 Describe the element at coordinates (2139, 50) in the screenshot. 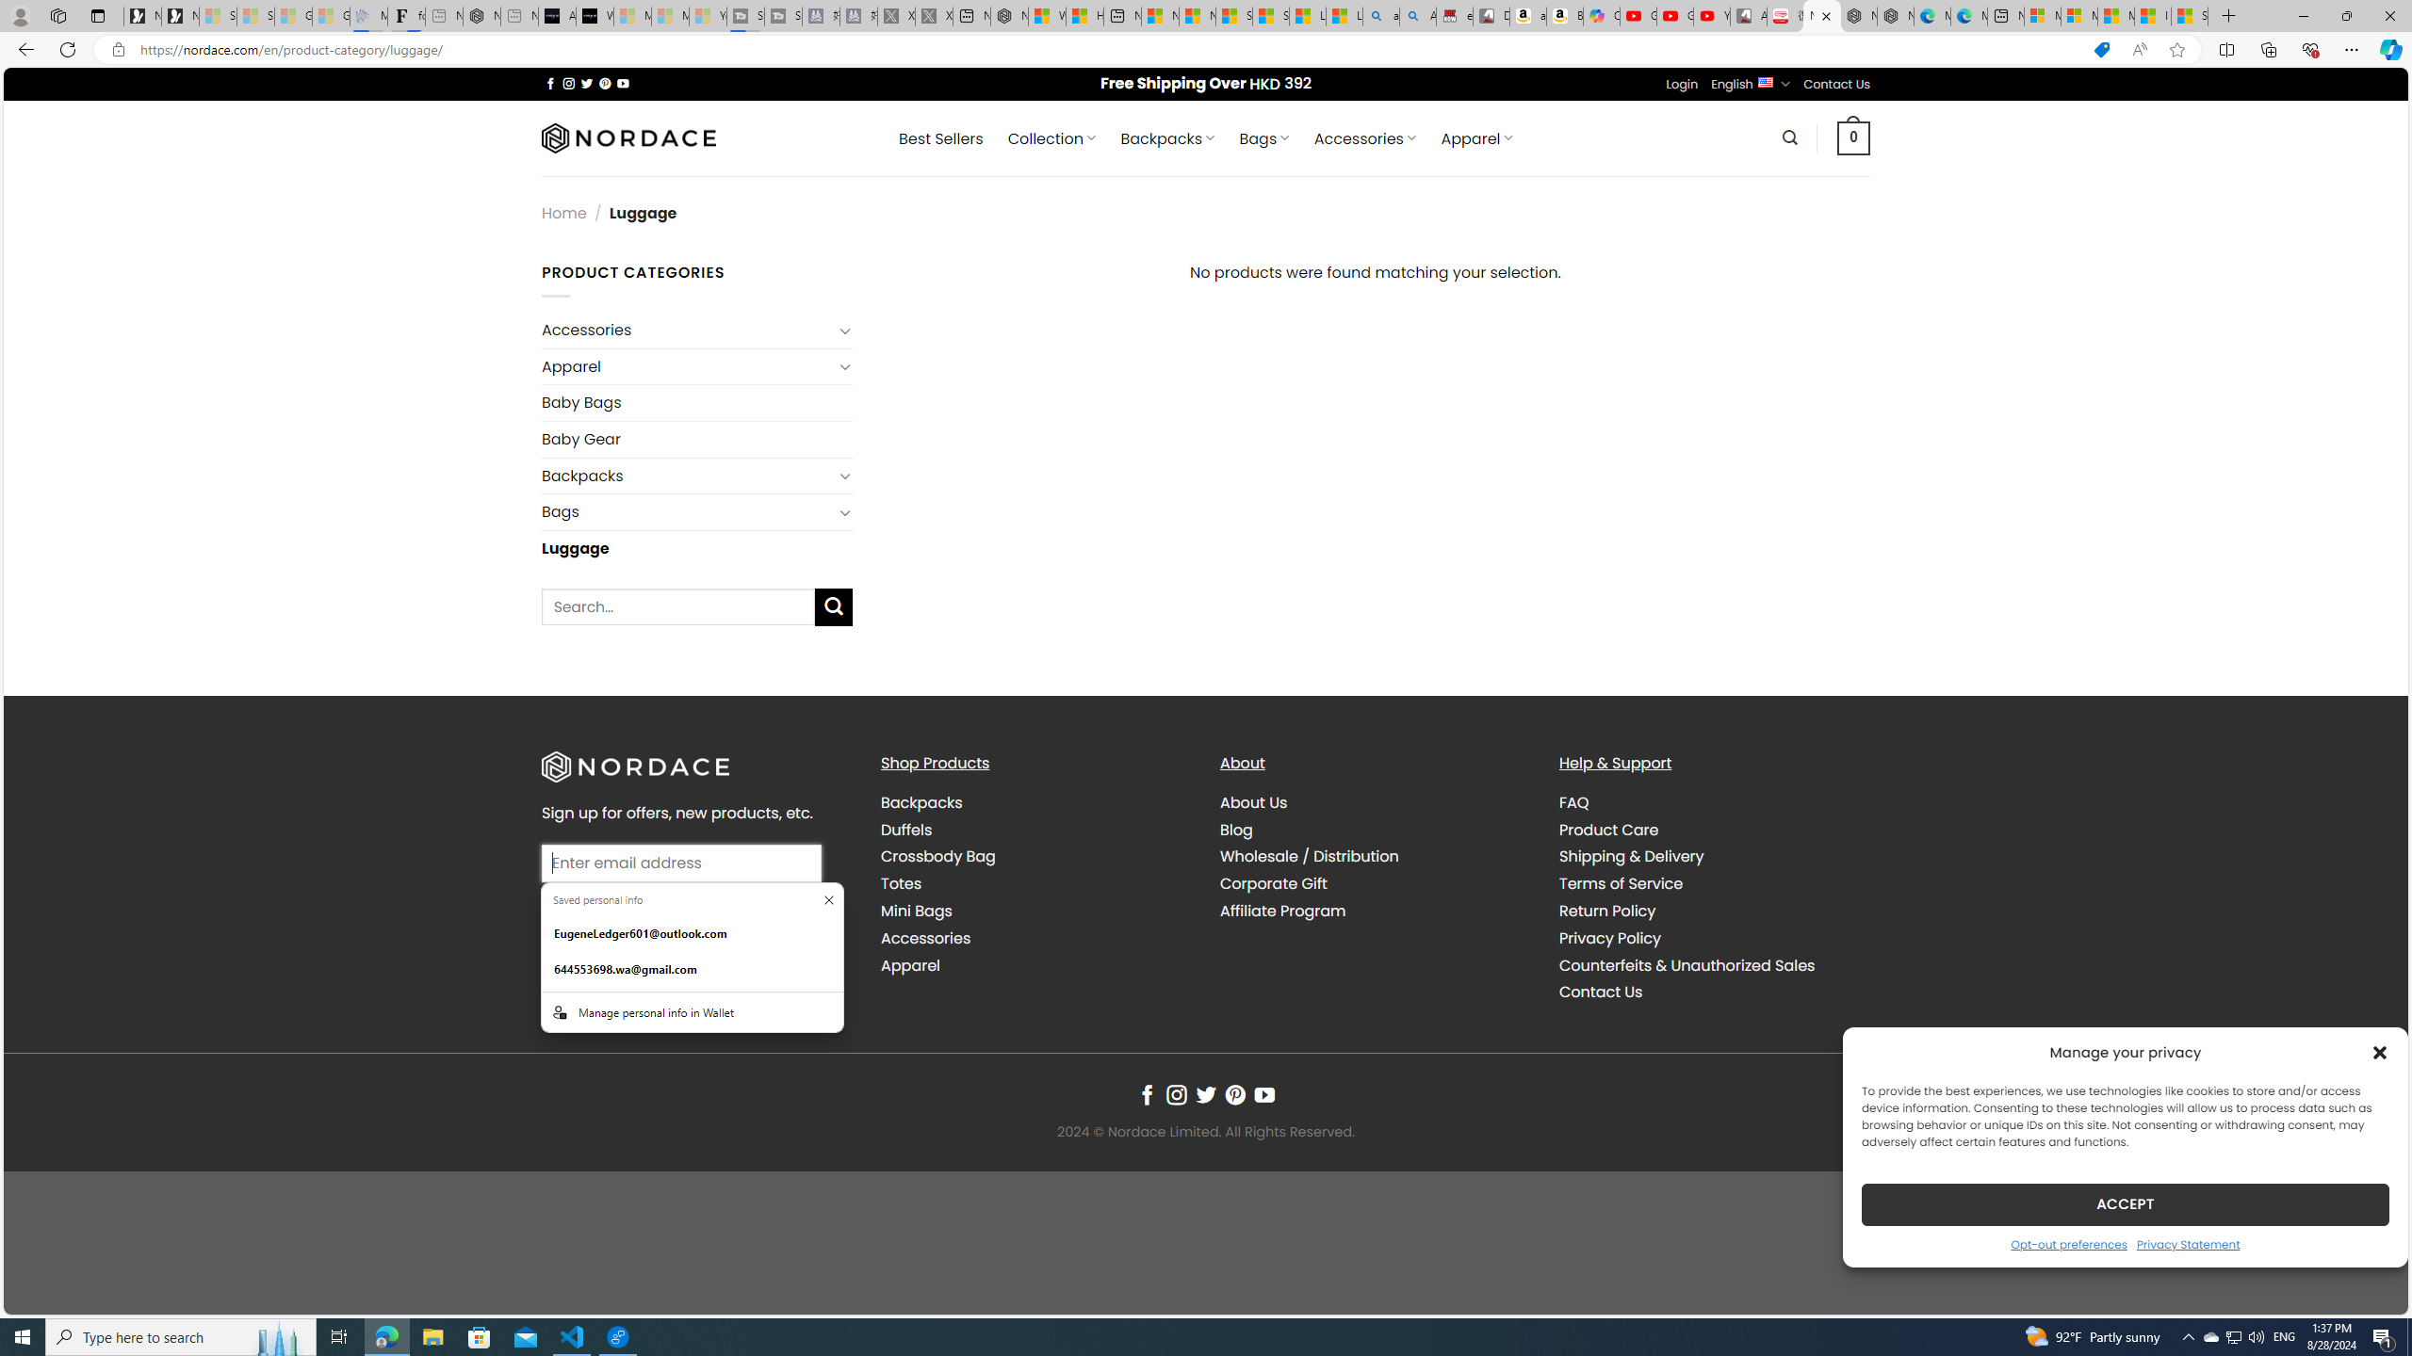

I see `Read aloud this page (Ctrl+Shift+U)` at that location.